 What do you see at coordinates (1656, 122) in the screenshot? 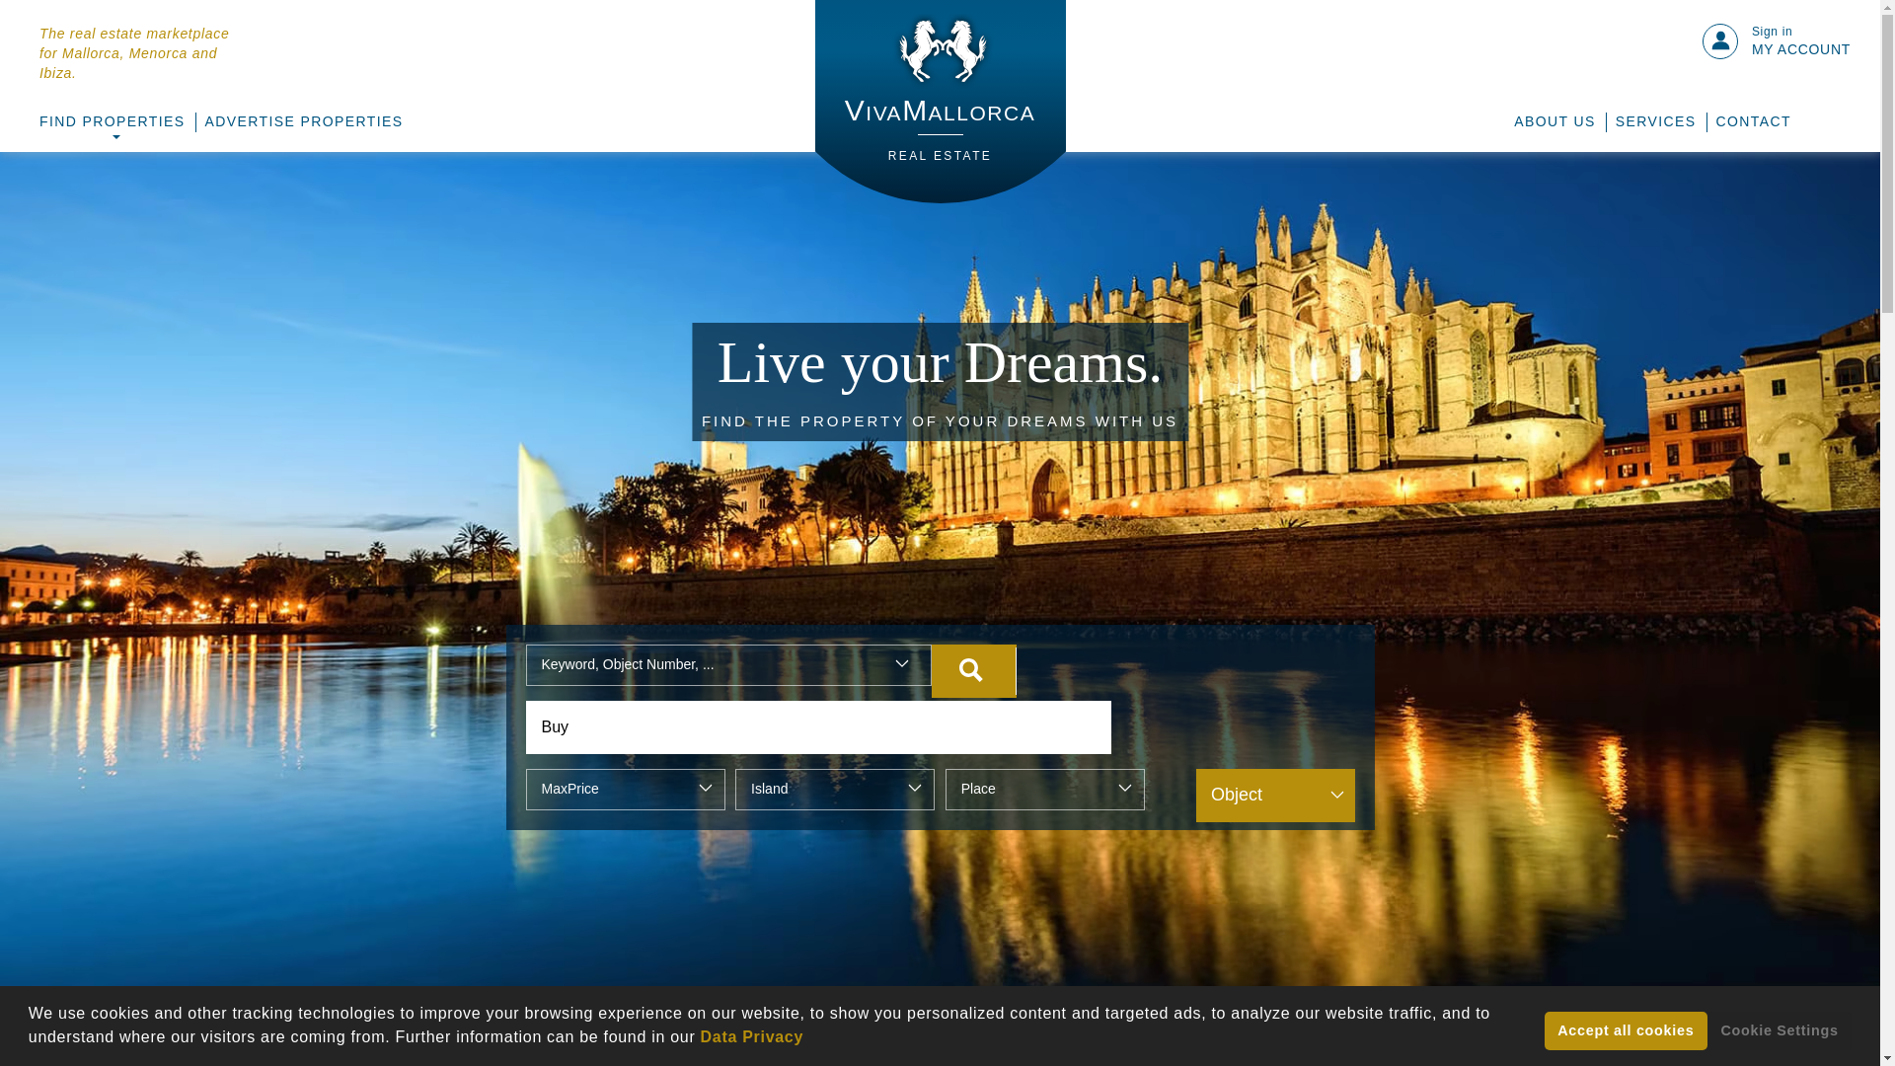
I see `Buy` at bounding box center [1656, 122].